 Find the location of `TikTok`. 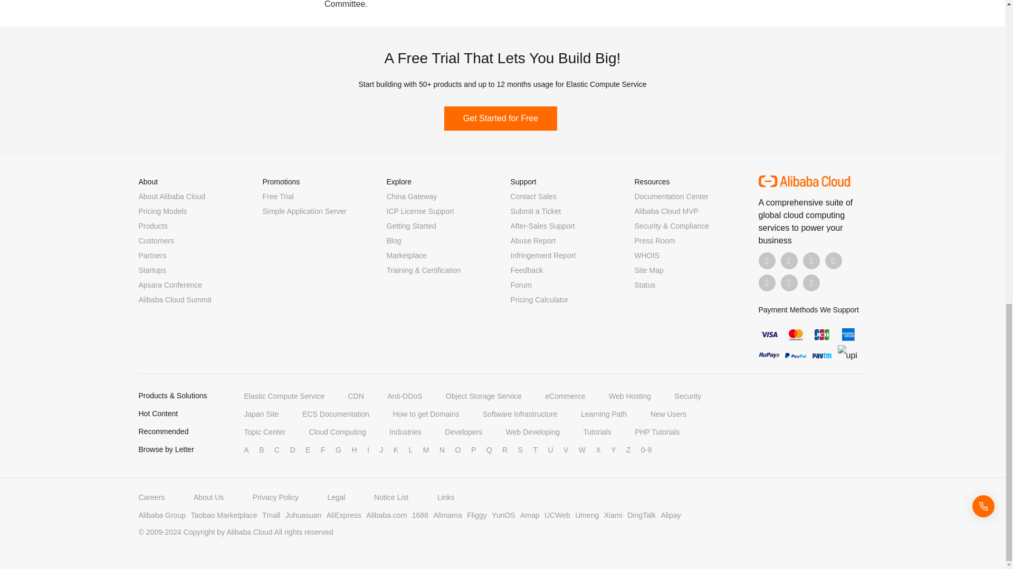

TikTok is located at coordinates (767, 282).